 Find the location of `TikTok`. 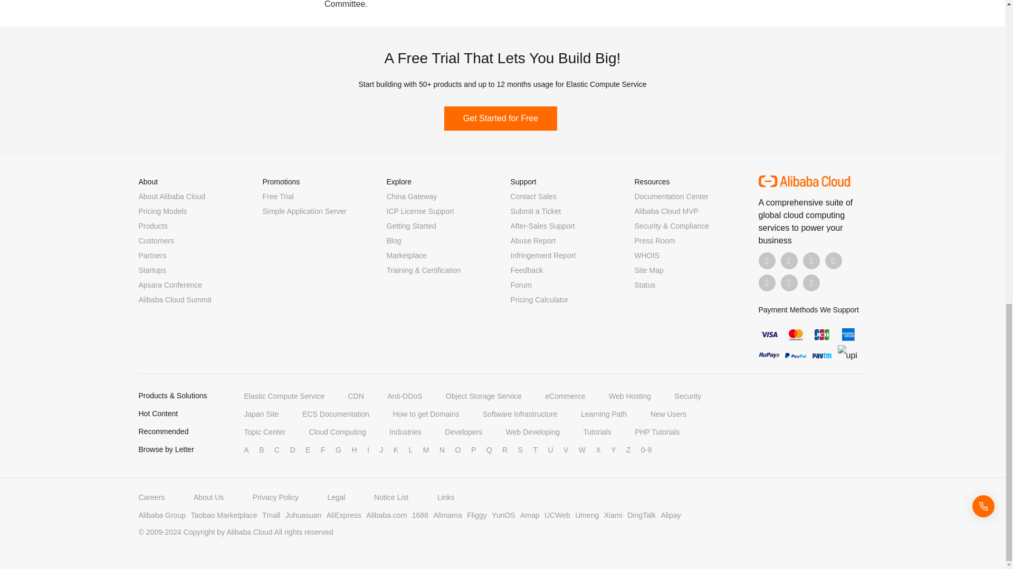

TikTok is located at coordinates (767, 282).